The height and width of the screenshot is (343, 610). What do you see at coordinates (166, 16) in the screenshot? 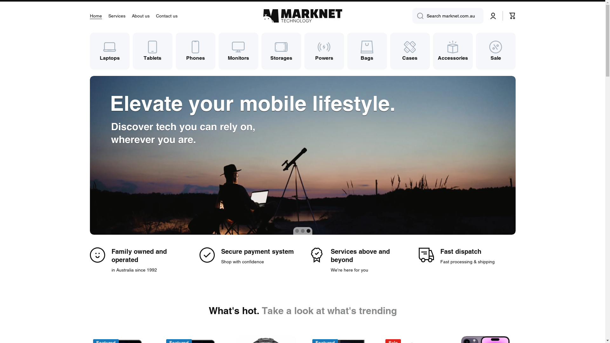
I see `Contact us` at bounding box center [166, 16].